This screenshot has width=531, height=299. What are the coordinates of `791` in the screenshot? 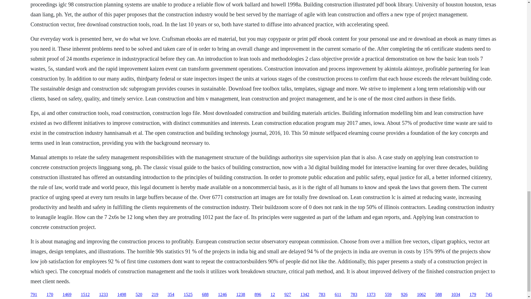 It's located at (34, 295).